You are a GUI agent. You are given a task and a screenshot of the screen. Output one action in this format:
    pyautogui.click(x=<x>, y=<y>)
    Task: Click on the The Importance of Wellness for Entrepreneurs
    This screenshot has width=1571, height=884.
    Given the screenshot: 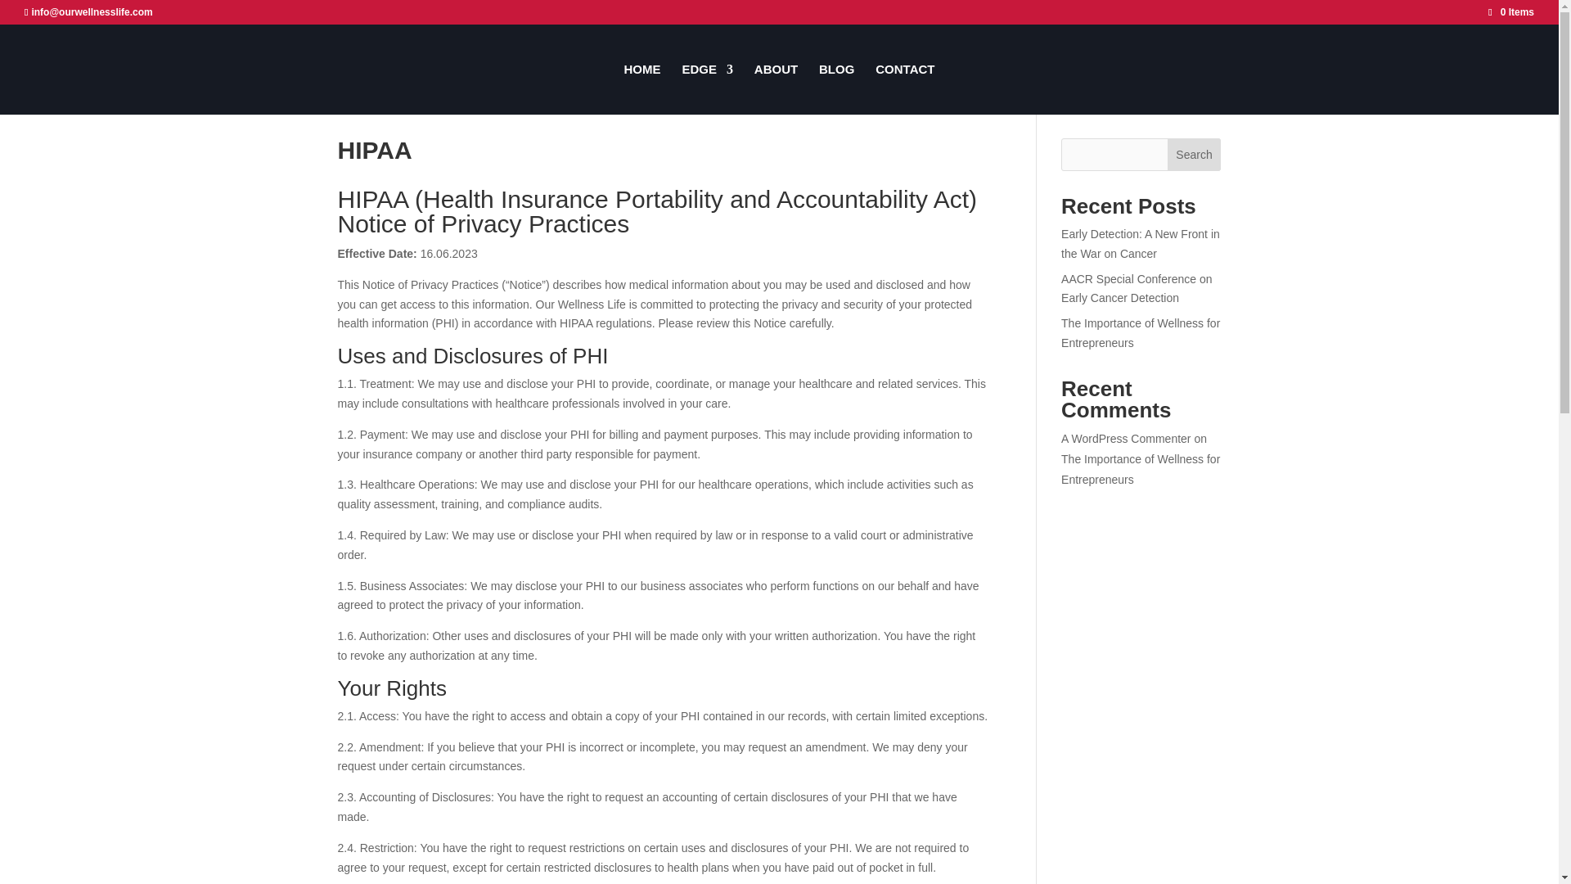 What is the action you would take?
    pyautogui.click(x=1141, y=332)
    